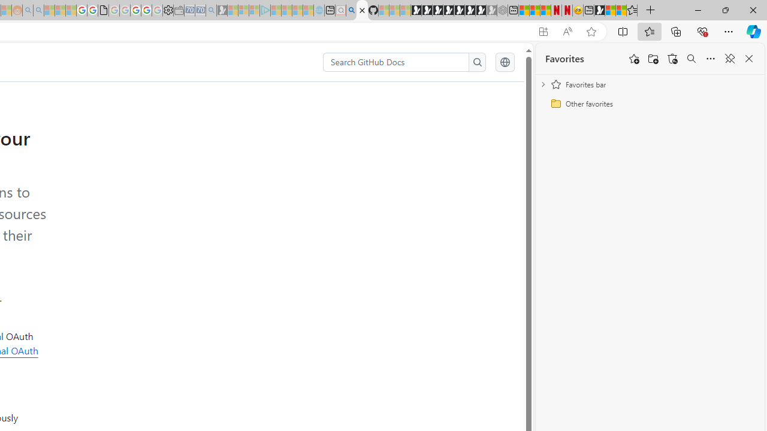 This screenshot has height=431, width=767. Describe the element at coordinates (729, 31) in the screenshot. I see `Settings and more (Alt+F)` at that location.